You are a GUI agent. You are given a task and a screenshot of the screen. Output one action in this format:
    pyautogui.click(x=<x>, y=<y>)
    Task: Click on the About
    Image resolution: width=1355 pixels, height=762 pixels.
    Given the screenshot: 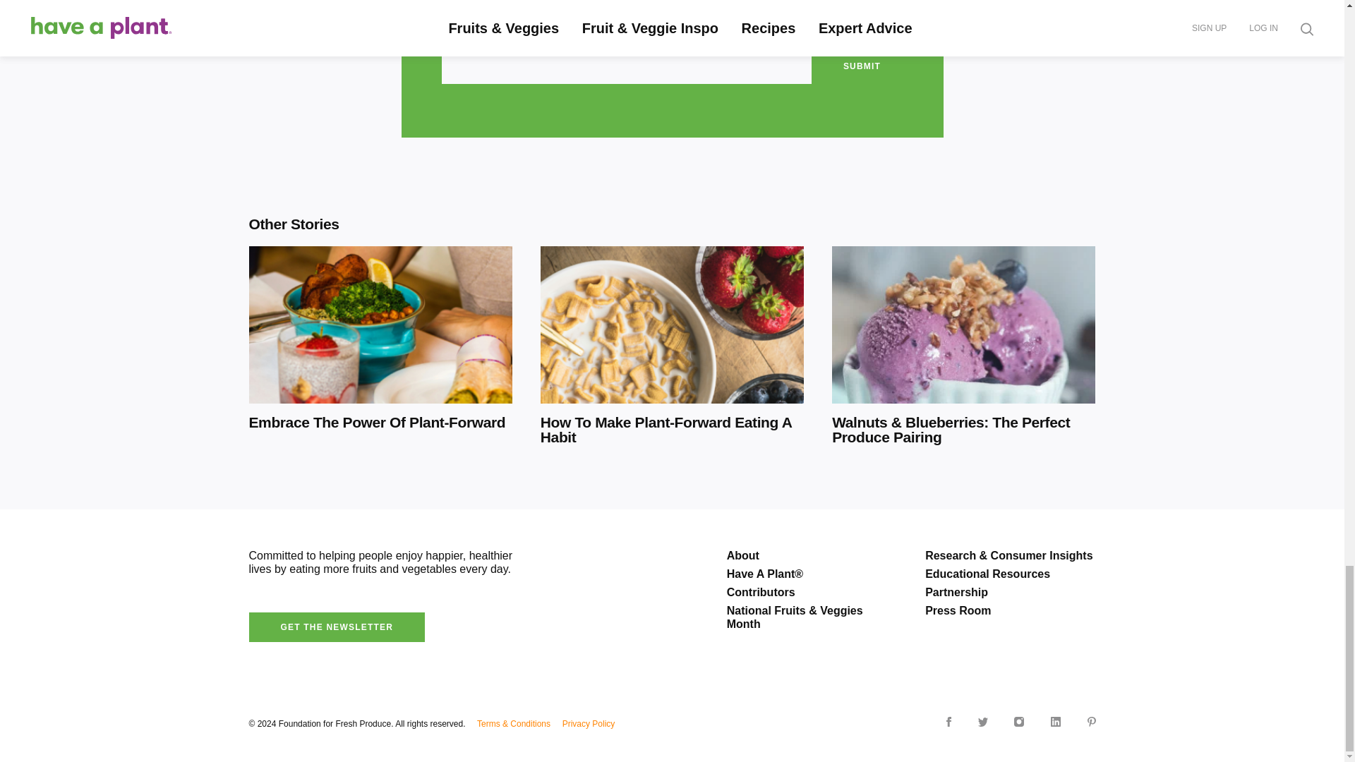 What is the action you would take?
    pyautogui.click(x=812, y=555)
    